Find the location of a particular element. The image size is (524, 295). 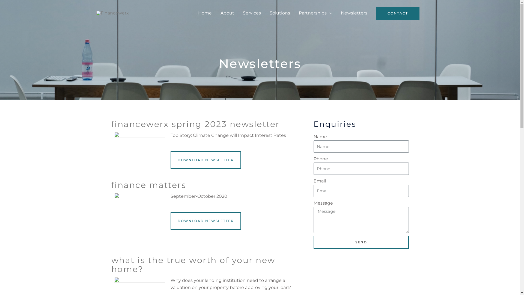

Solutions is located at coordinates (280, 13).